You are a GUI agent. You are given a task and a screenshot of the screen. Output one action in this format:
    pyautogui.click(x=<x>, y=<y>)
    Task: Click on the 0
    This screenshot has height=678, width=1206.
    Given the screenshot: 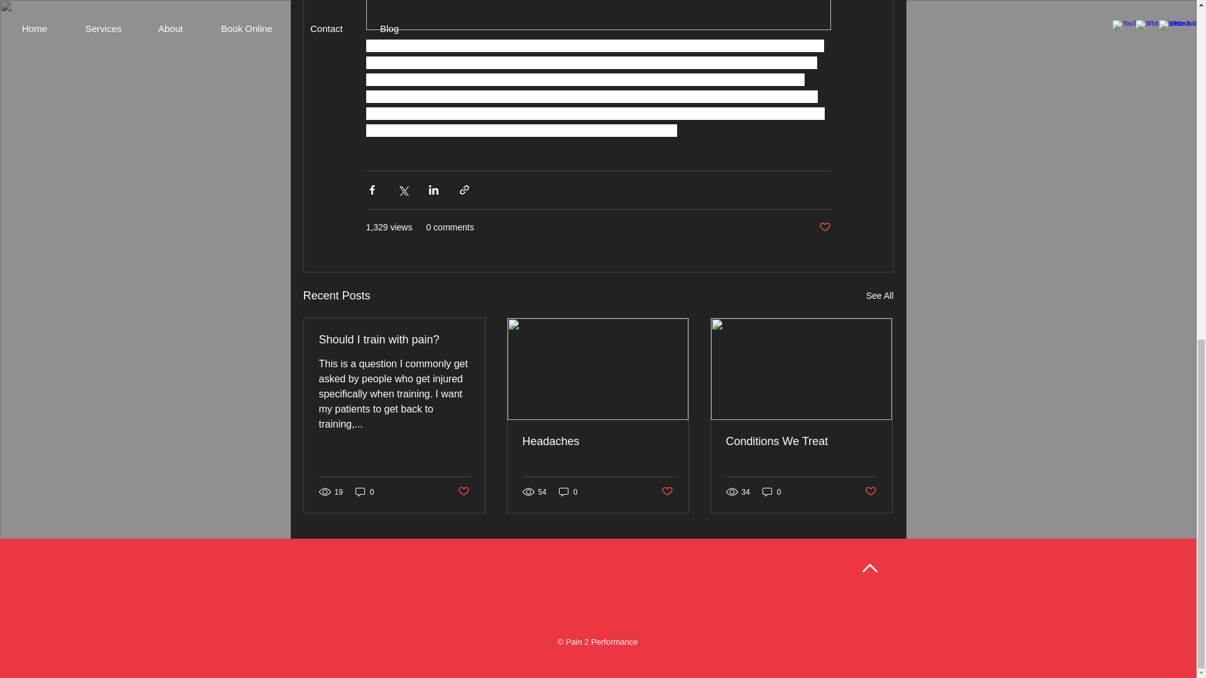 What is the action you would take?
    pyautogui.click(x=364, y=492)
    